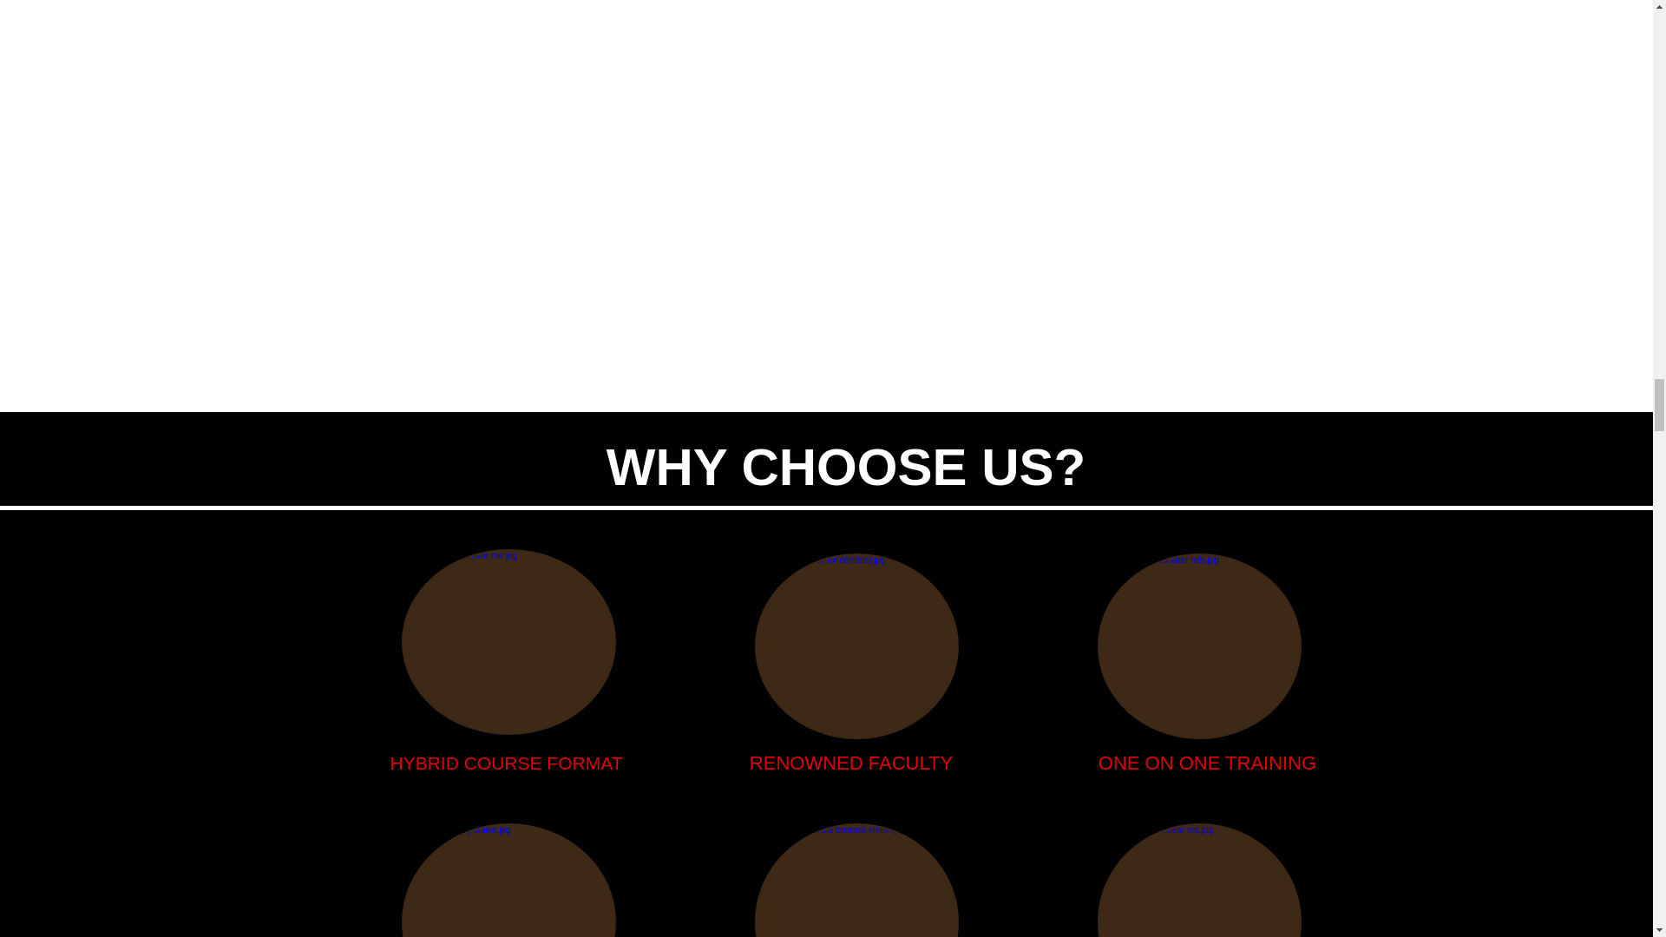  What do you see at coordinates (851, 763) in the screenshot?
I see `RENOWNED FACULTY` at bounding box center [851, 763].